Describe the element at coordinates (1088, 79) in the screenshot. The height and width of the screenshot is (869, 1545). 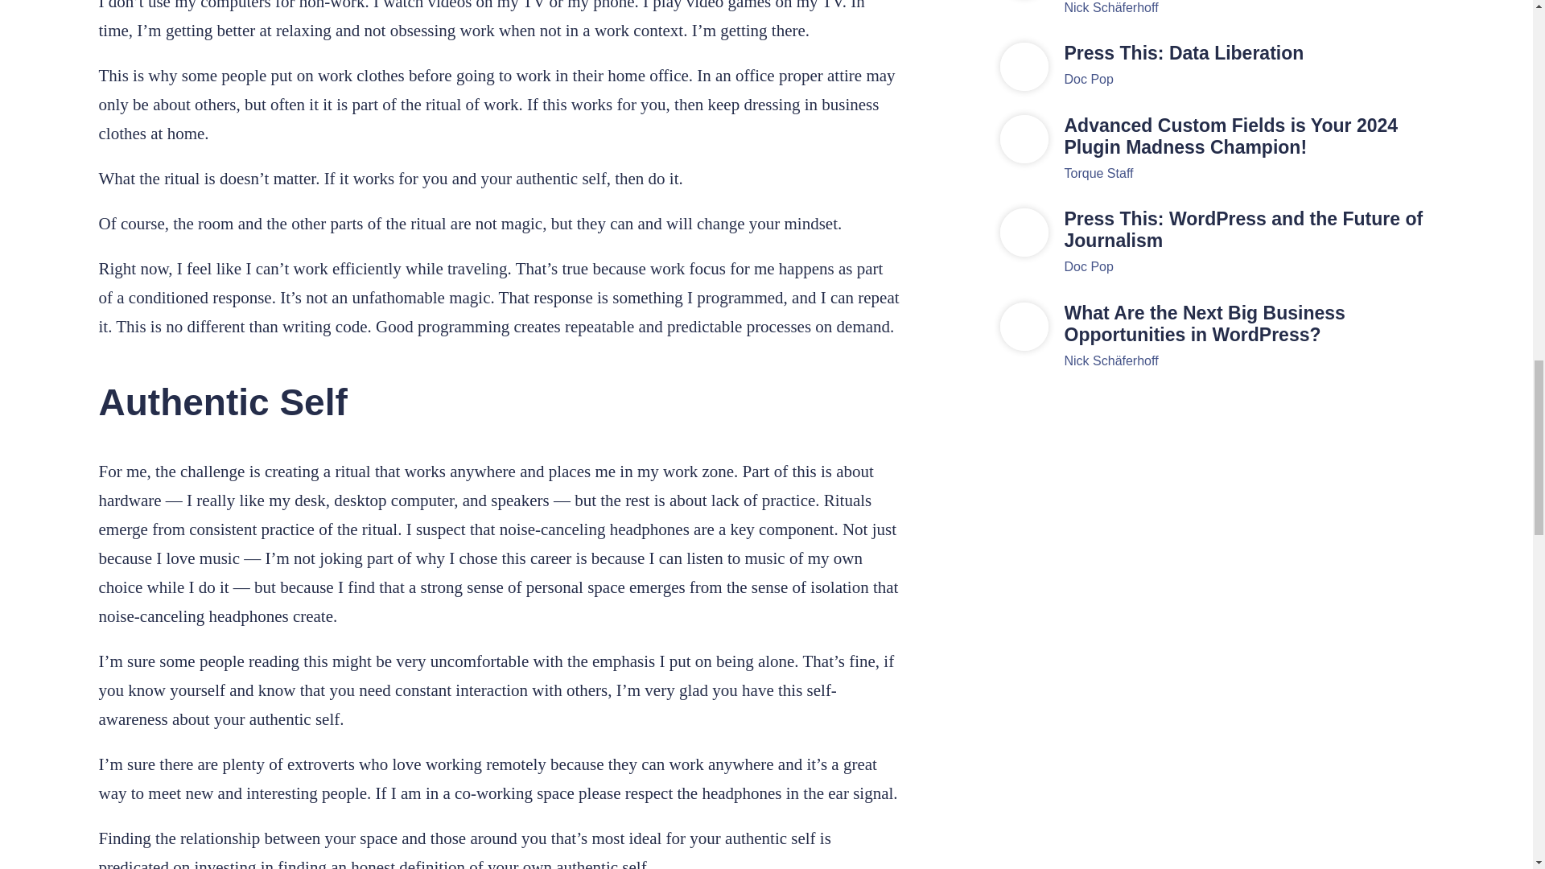
I see `Doc Pop` at that location.